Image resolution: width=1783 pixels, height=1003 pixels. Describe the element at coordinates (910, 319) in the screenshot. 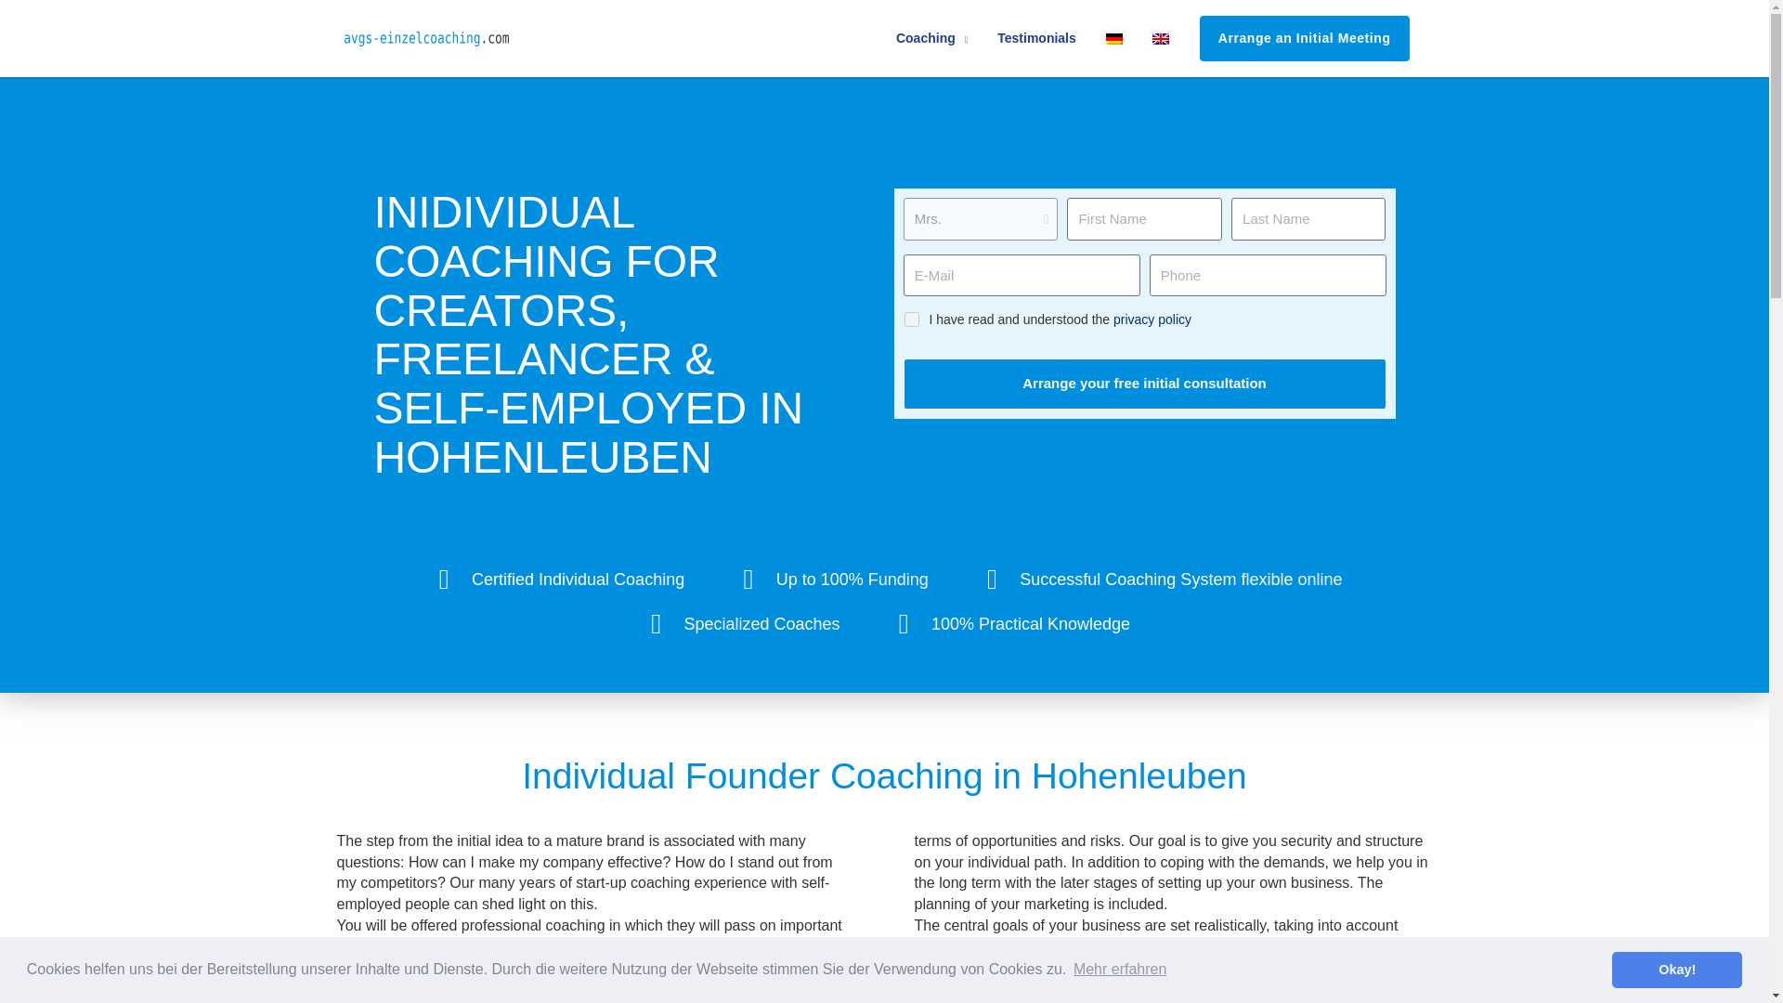

I see `on` at that location.